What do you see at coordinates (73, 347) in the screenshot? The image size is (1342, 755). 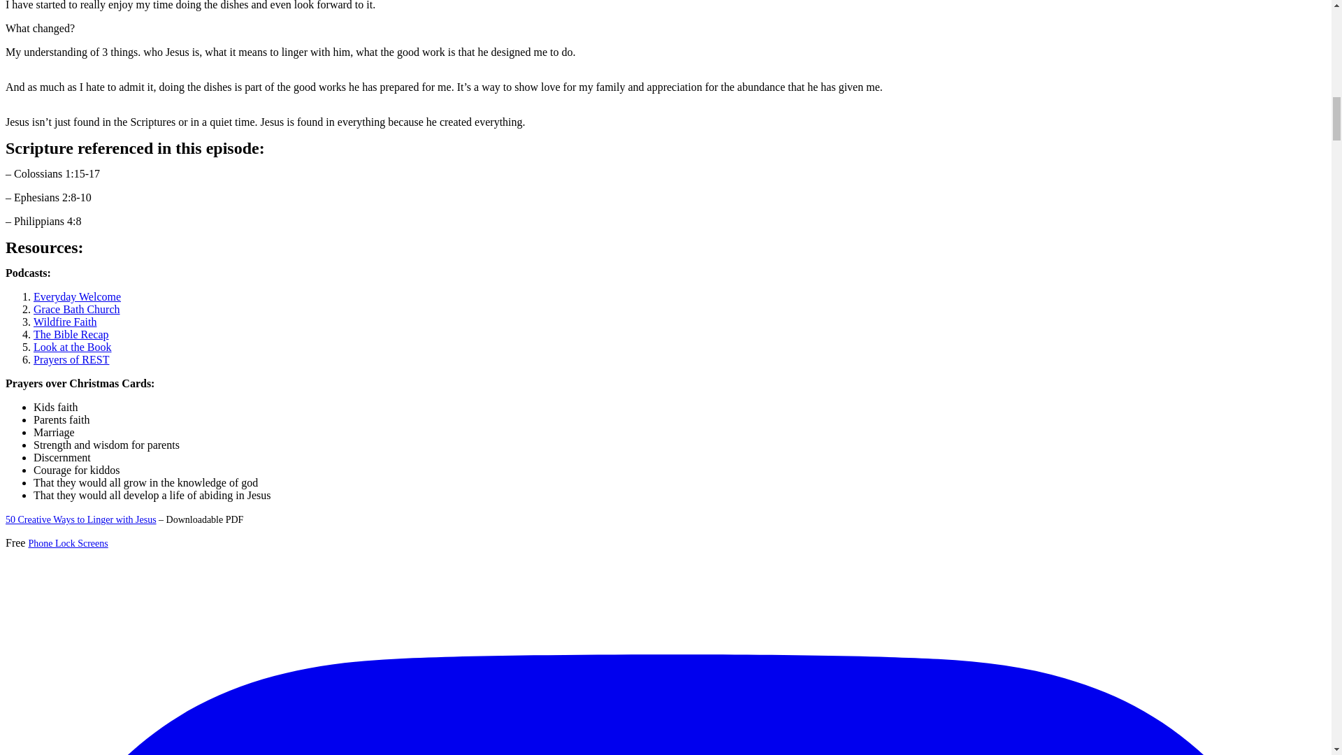 I see `Look at the Book` at bounding box center [73, 347].